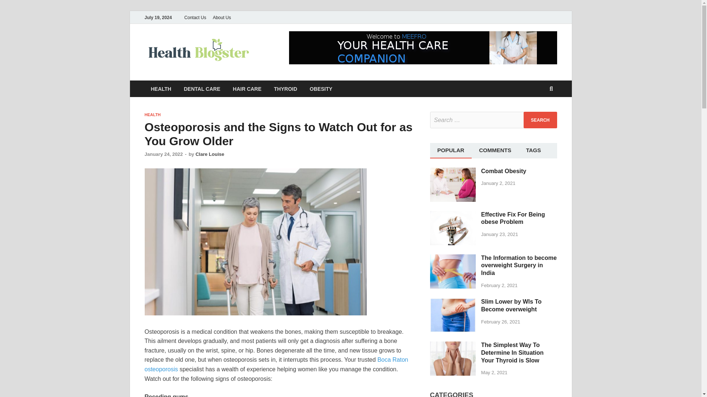  I want to click on Search, so click(540, 120).